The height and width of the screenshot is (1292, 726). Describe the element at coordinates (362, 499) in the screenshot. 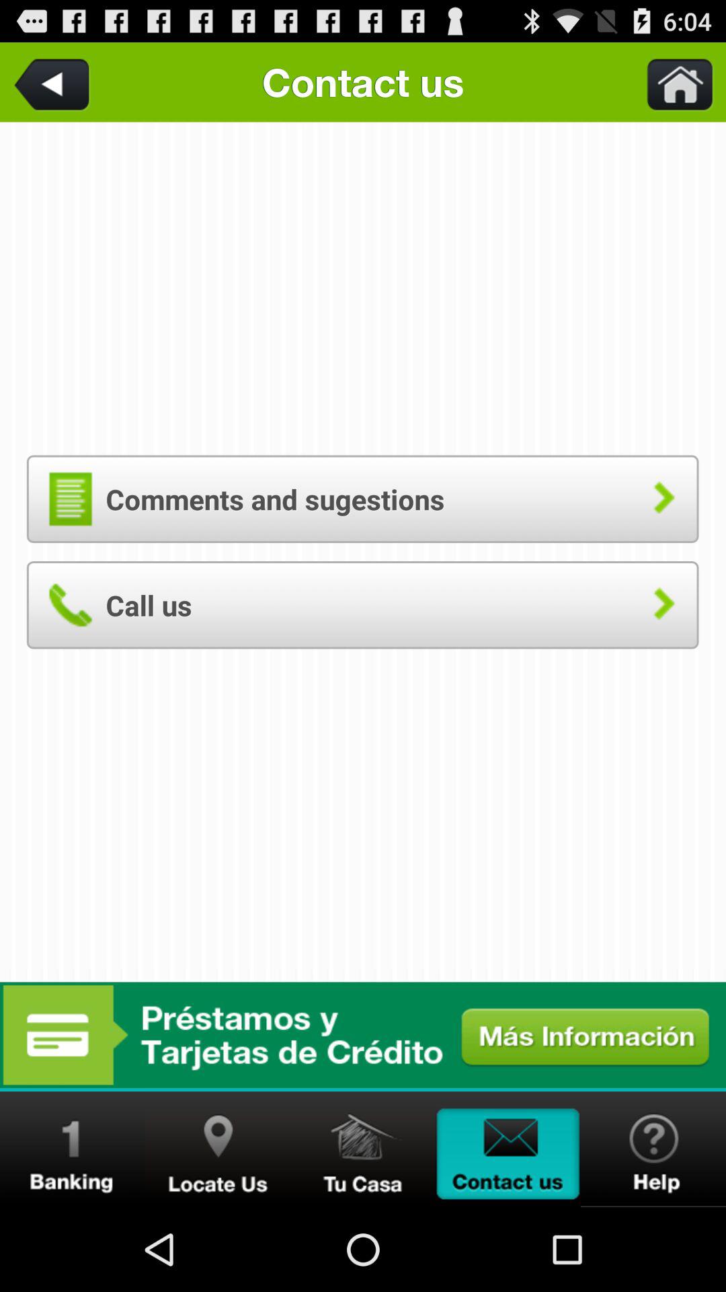

I see `press the comments and sugestions item` at that location.